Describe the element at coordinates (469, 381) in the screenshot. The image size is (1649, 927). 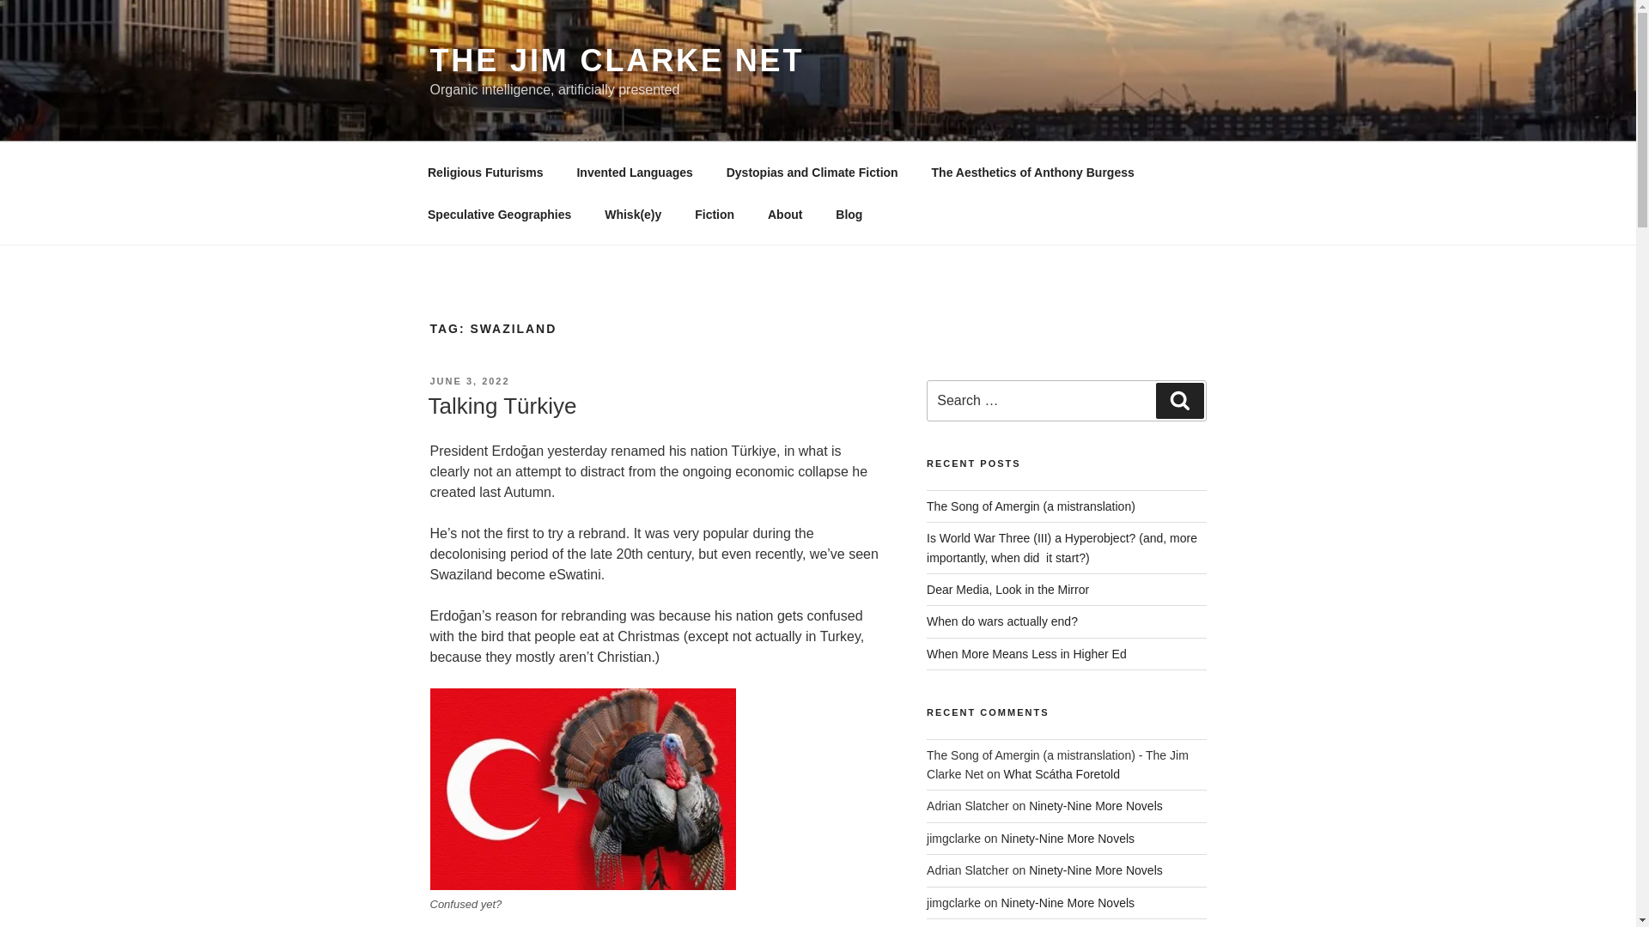
I see `JUNE 3, 2022` at that location.